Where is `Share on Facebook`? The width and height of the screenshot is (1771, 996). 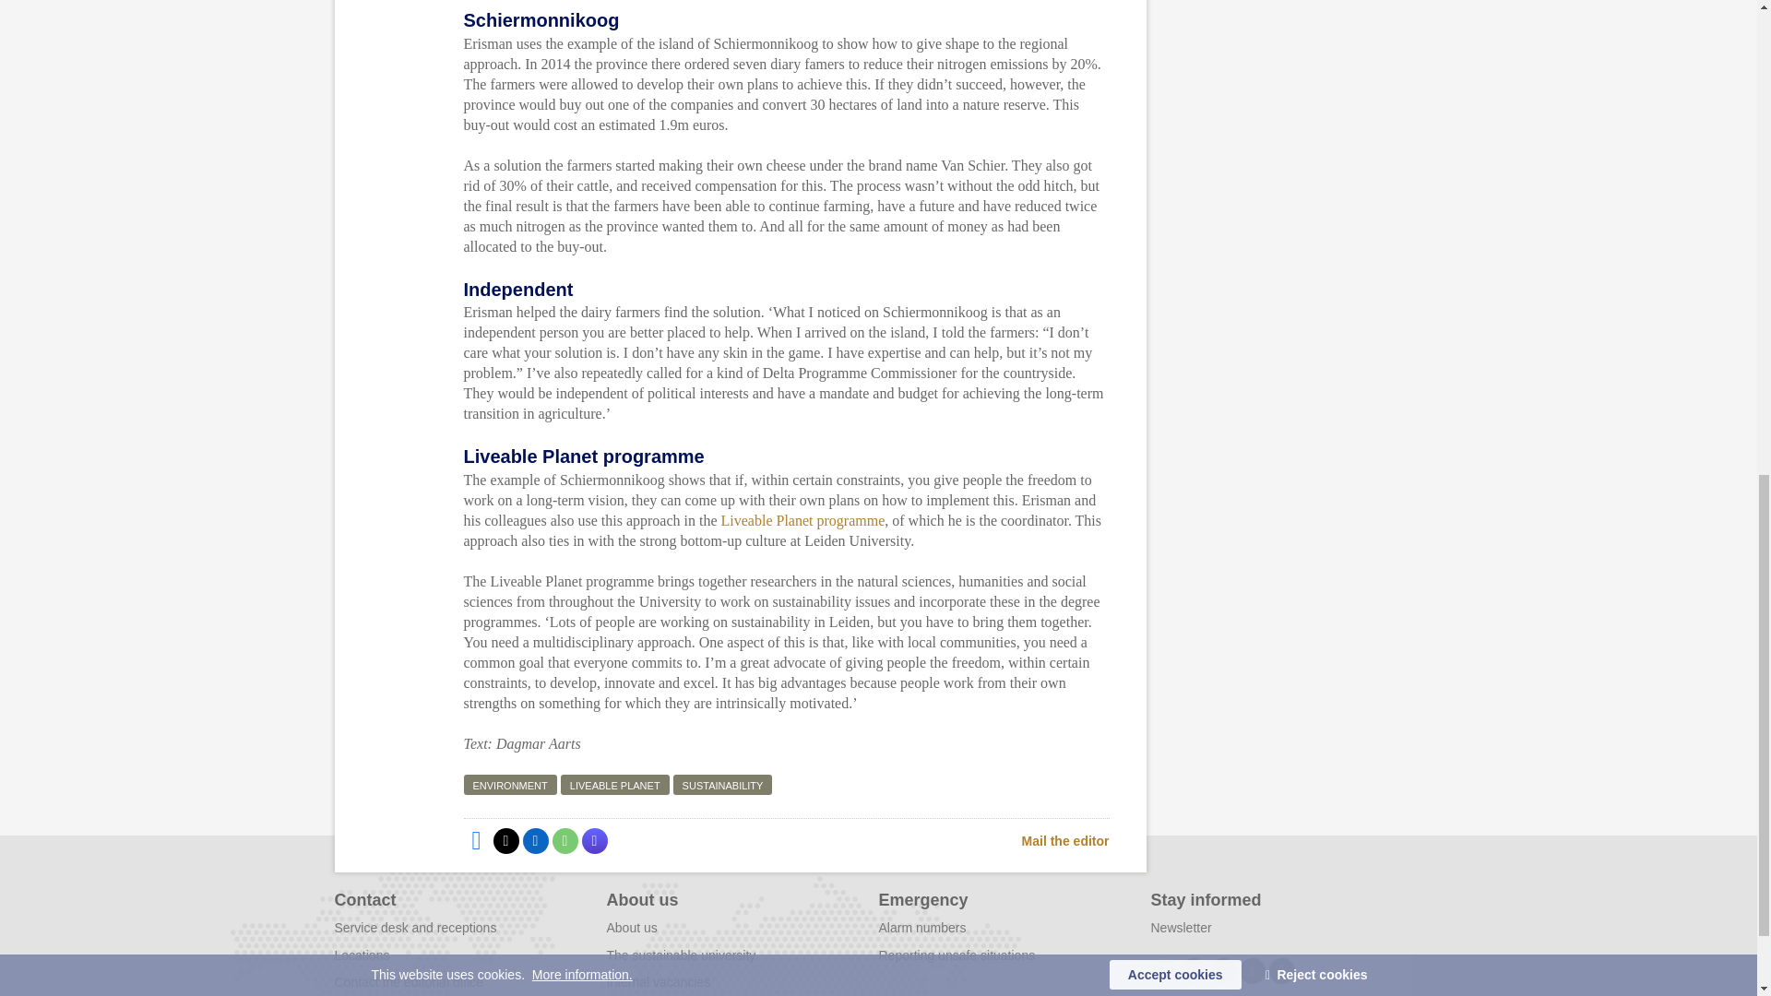 Share on Facebook is located at coordinates (475, 840).